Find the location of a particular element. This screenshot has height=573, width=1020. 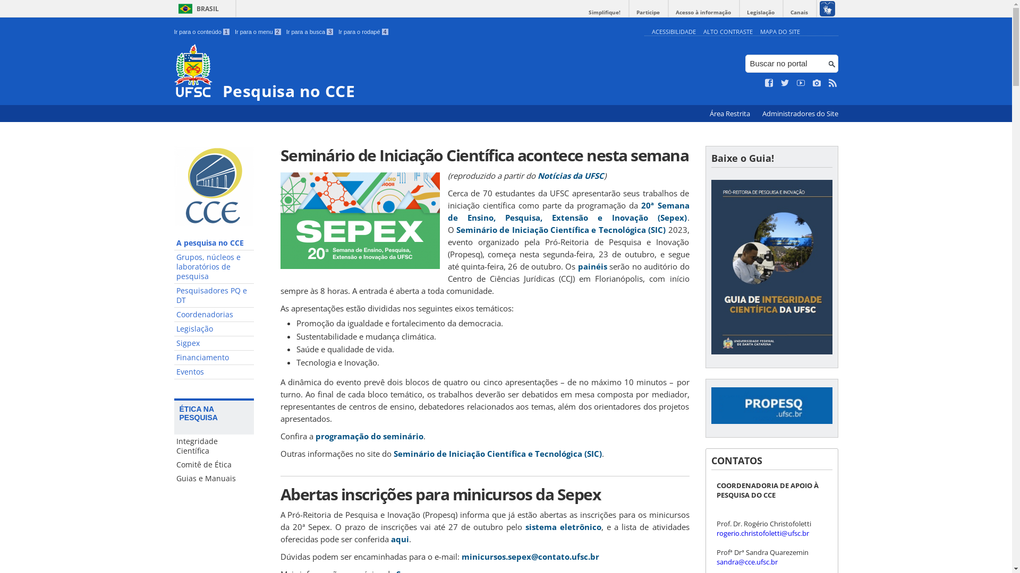

ALTO CONTRASTE is located at coordinates (728, 32).